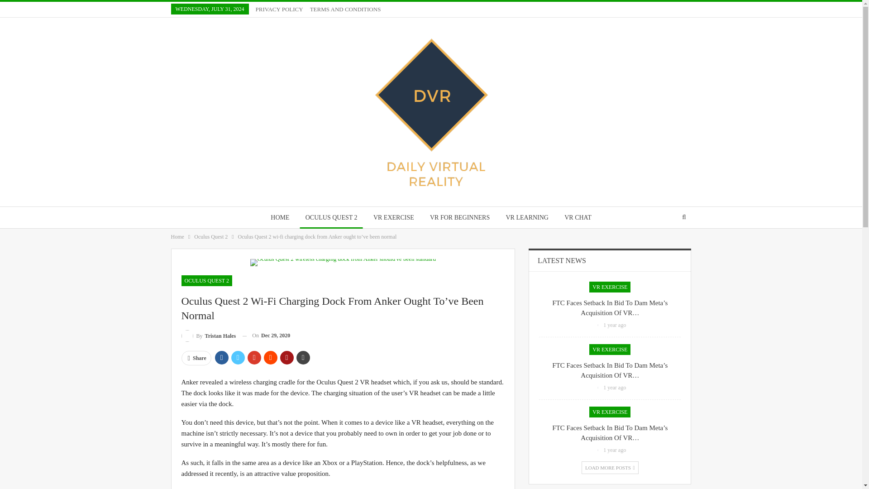 The image size is (869, 489). Describe the element at coordinates (460, 217) in the screenshot. I see `VR FOR BEGINNERS` at that location.